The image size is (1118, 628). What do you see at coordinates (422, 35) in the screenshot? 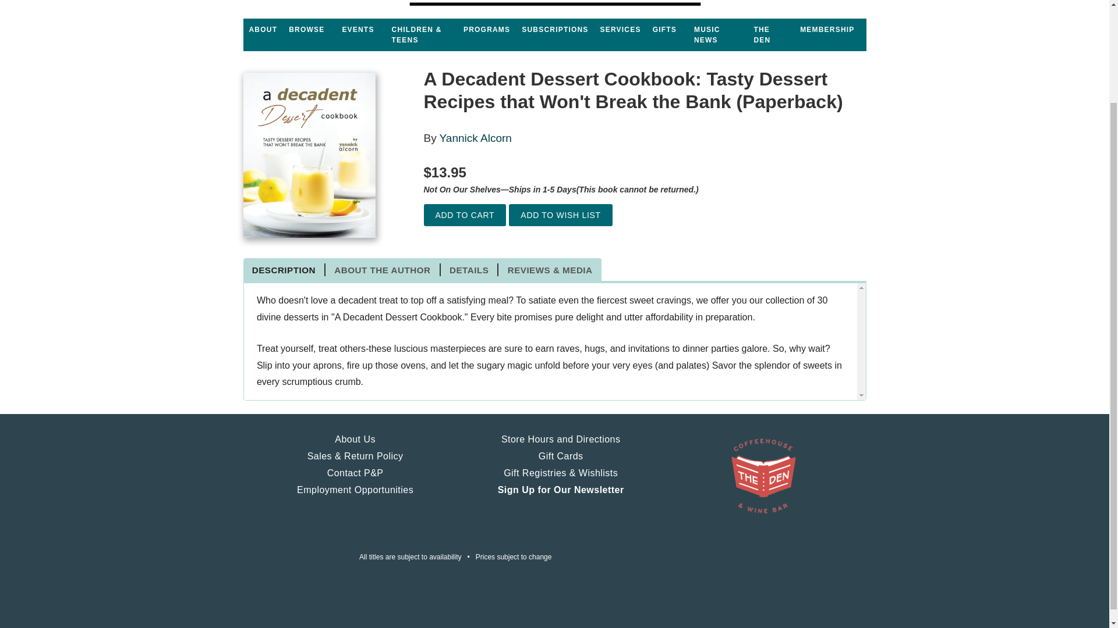
I see `Children and Teens Department` at bounding box center [422, 35].